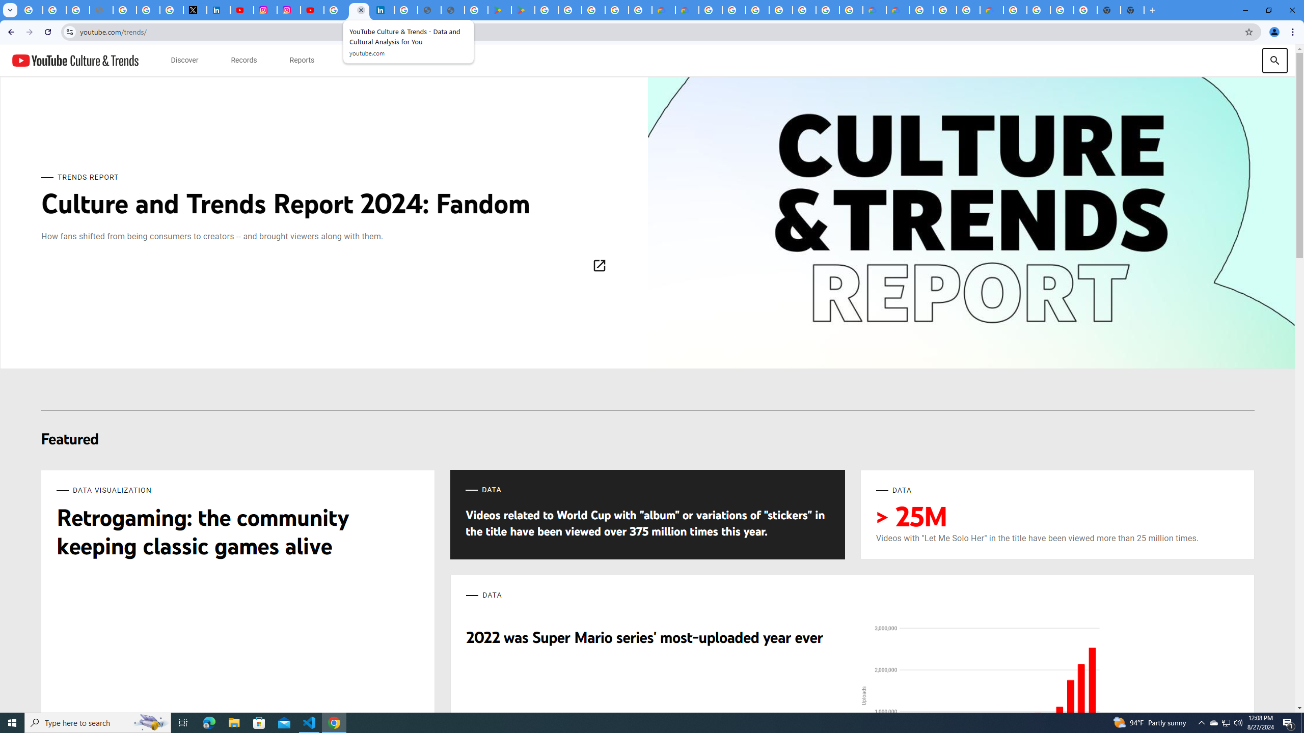 This screenshot has height=733, width=1304. What do you see at coordinates (359, 60) in the screenshot?
I see `subnav-More menupopup` at bounding box center [359, 60].